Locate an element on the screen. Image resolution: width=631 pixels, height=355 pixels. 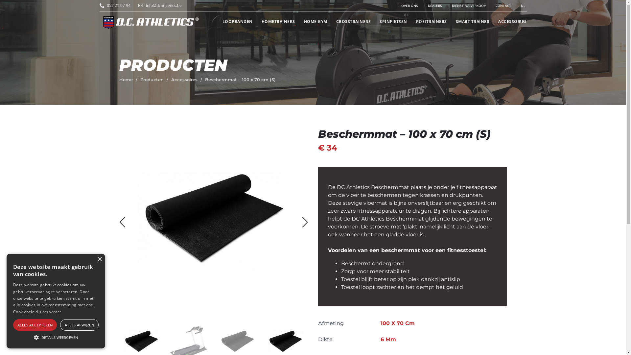
ACCESSOIRES is located at coordinates (508, 22).